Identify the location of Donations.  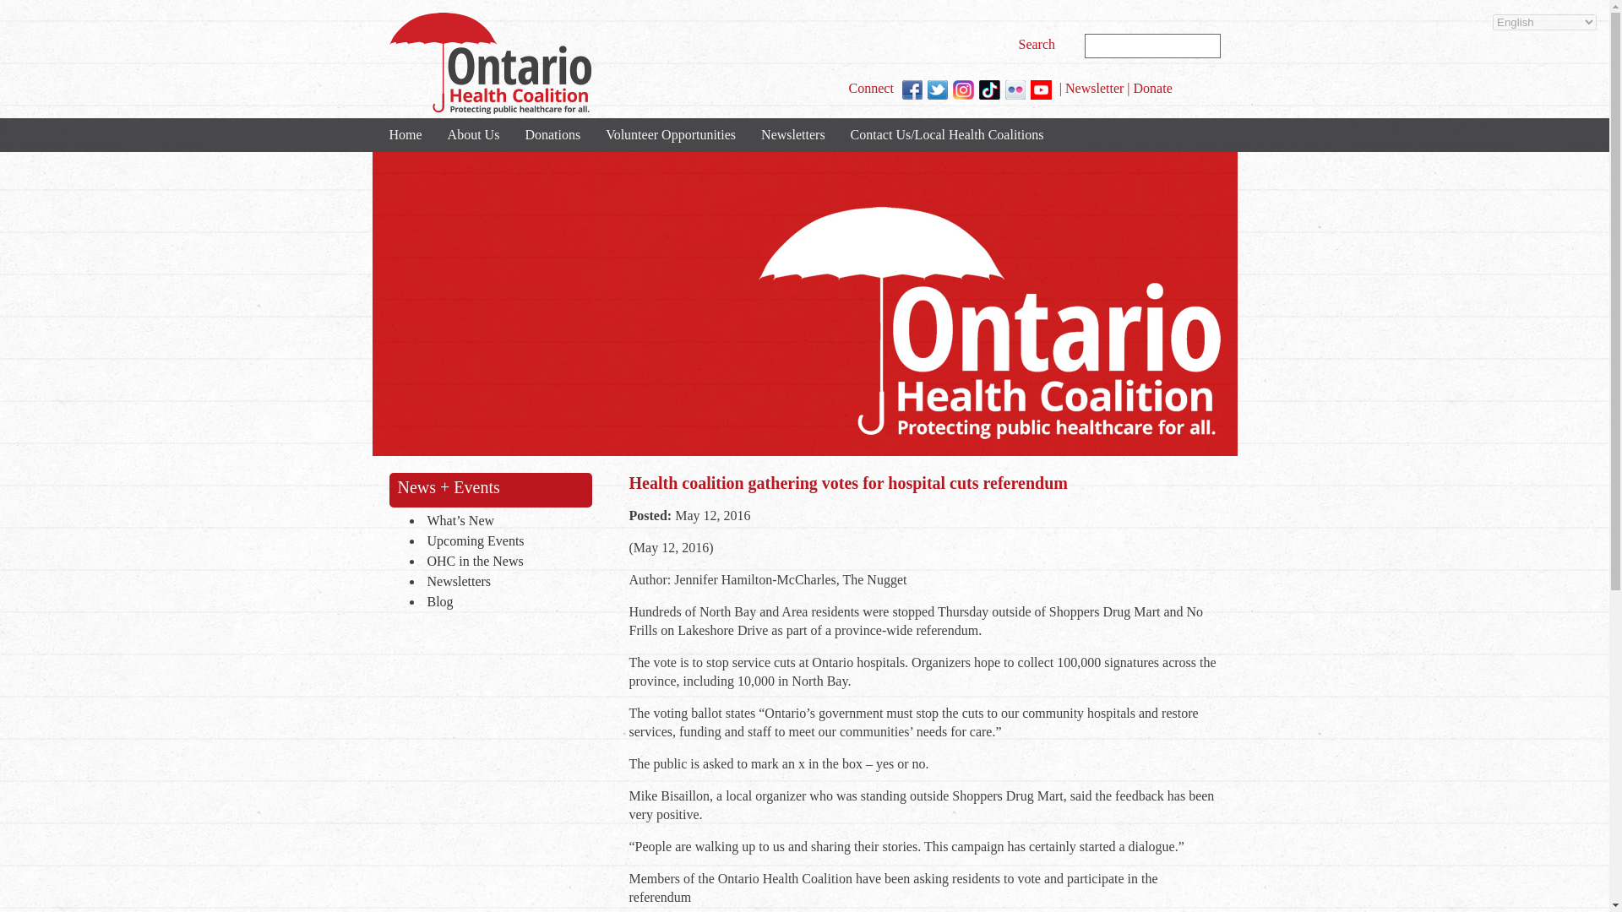
(552, 135).